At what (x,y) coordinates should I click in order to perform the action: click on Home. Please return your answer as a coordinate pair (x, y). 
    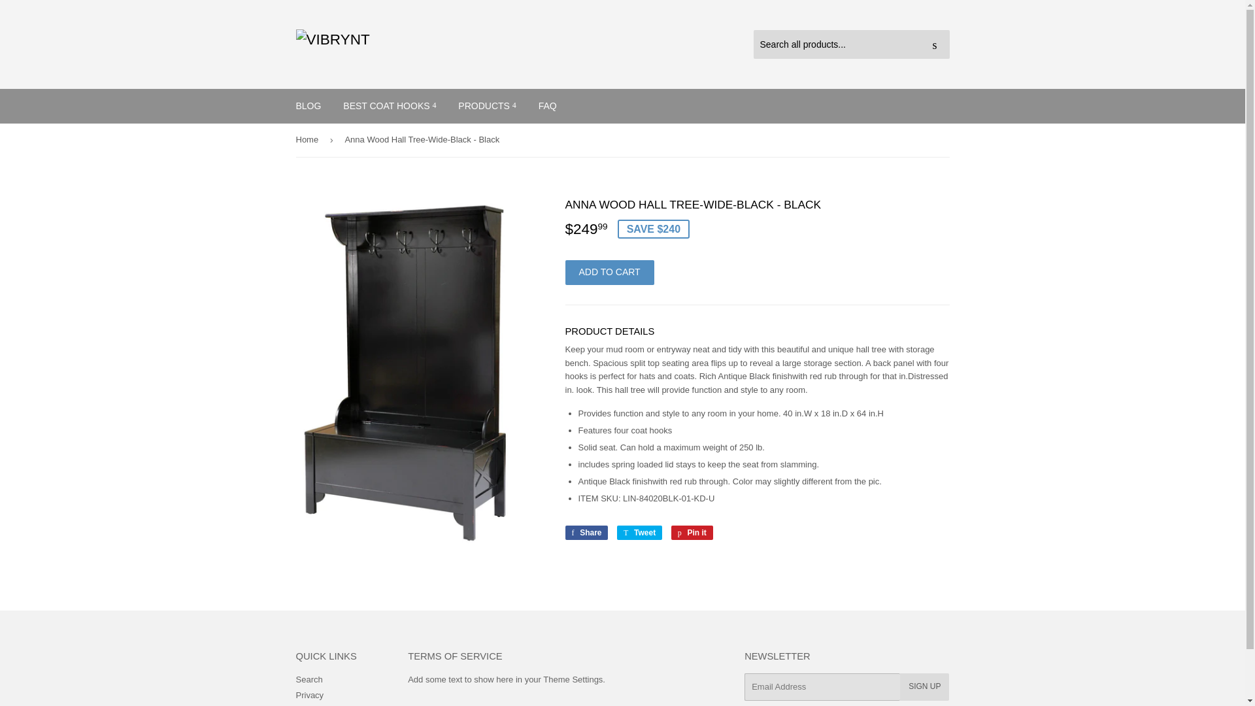
    Looking at the image, I should click on (309, 140).